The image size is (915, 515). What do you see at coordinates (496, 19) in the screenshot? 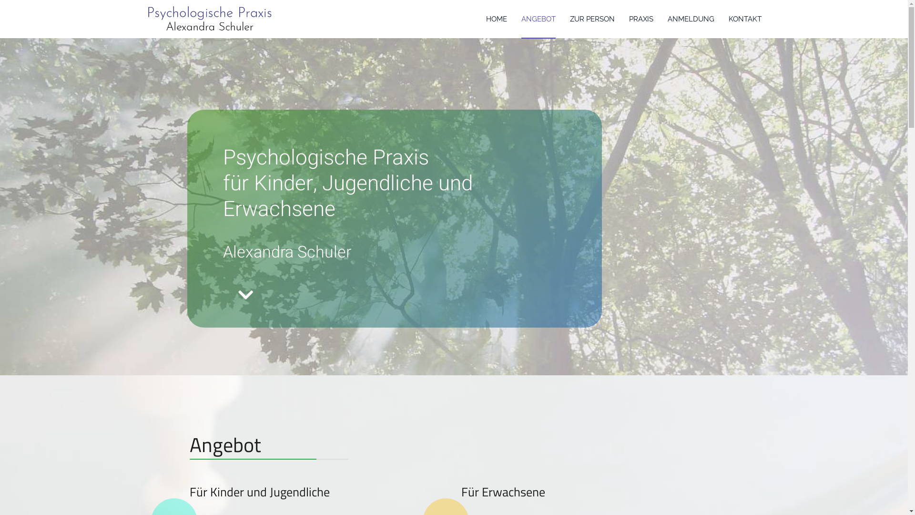
I see `HOME` at bounding box center [496, 19].